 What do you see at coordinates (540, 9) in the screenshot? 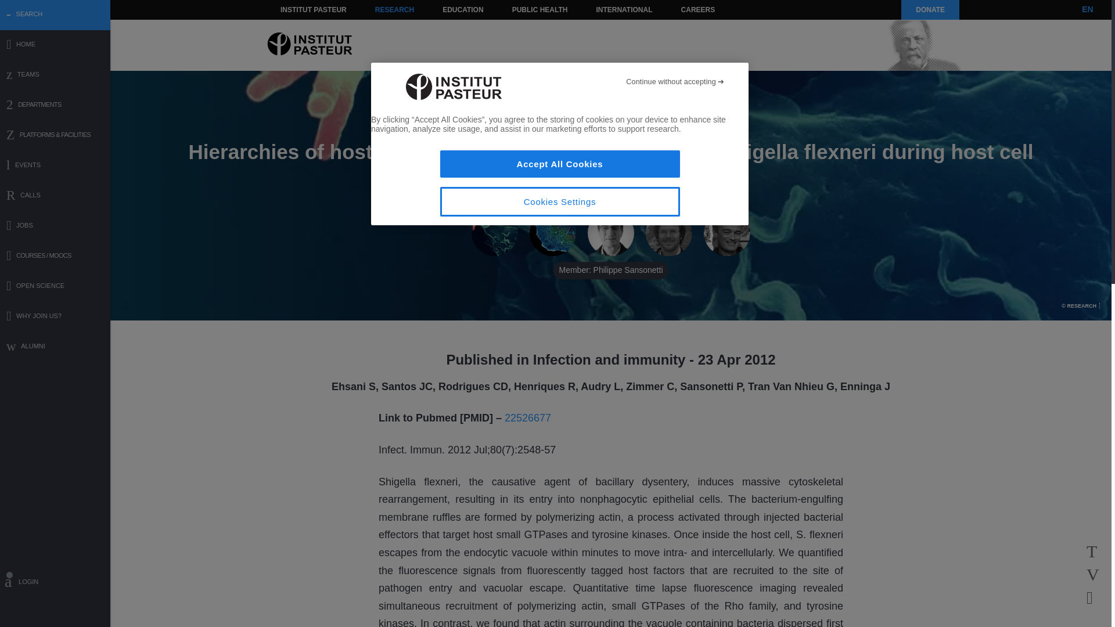
I see `PUBLIC HEALTH` at bounding box center [540, 9].